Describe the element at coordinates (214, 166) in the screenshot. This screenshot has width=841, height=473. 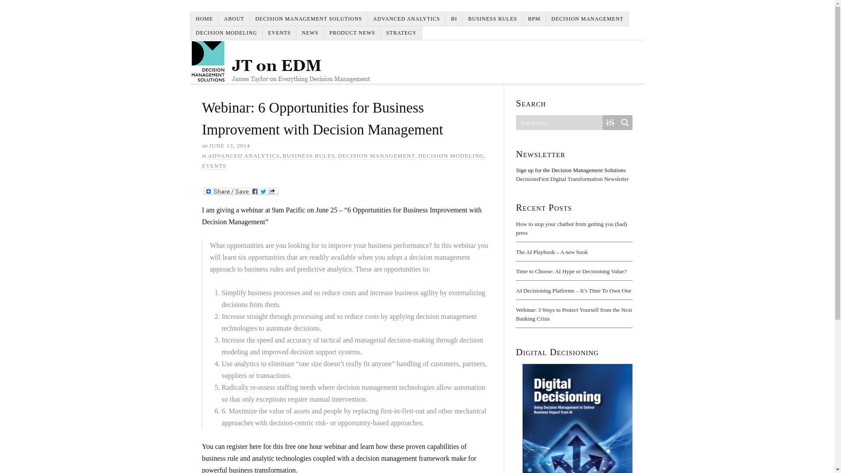
I see `EVENTS` at that location.